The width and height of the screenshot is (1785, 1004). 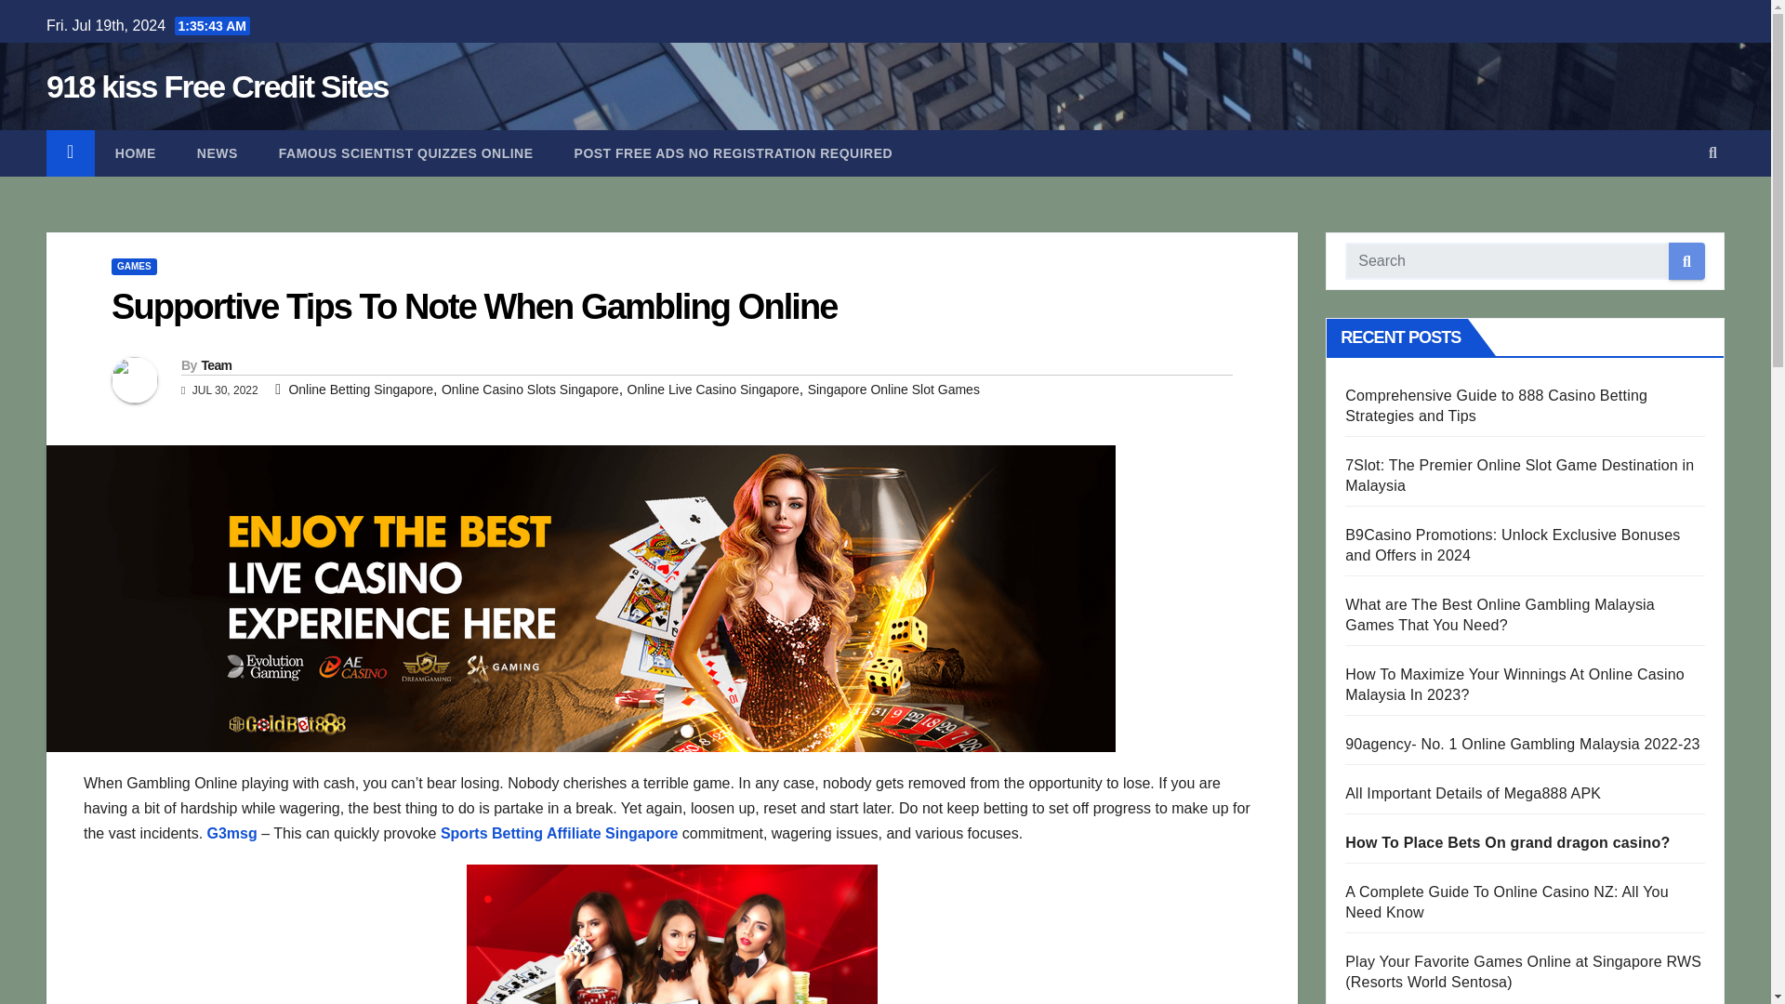 I want to click on Team, so click(x=216, y=364).